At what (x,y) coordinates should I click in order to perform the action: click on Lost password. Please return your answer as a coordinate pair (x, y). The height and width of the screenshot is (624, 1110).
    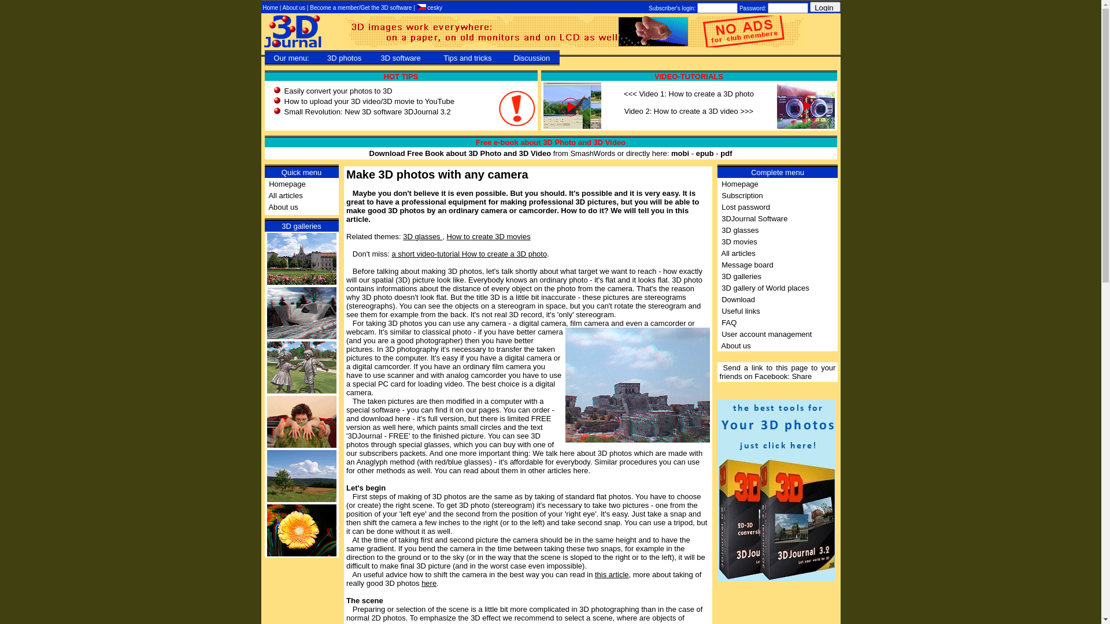
    Looking at the image, I should click on (746, 207).